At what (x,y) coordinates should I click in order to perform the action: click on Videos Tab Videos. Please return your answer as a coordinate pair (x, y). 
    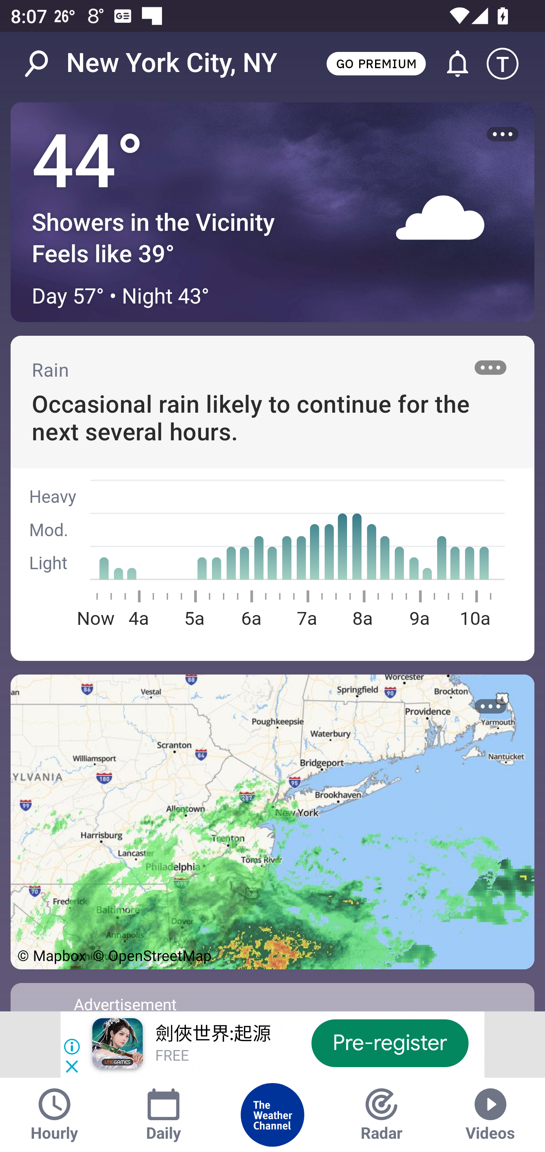
    Looking at the image, I should click on (490, 1115).